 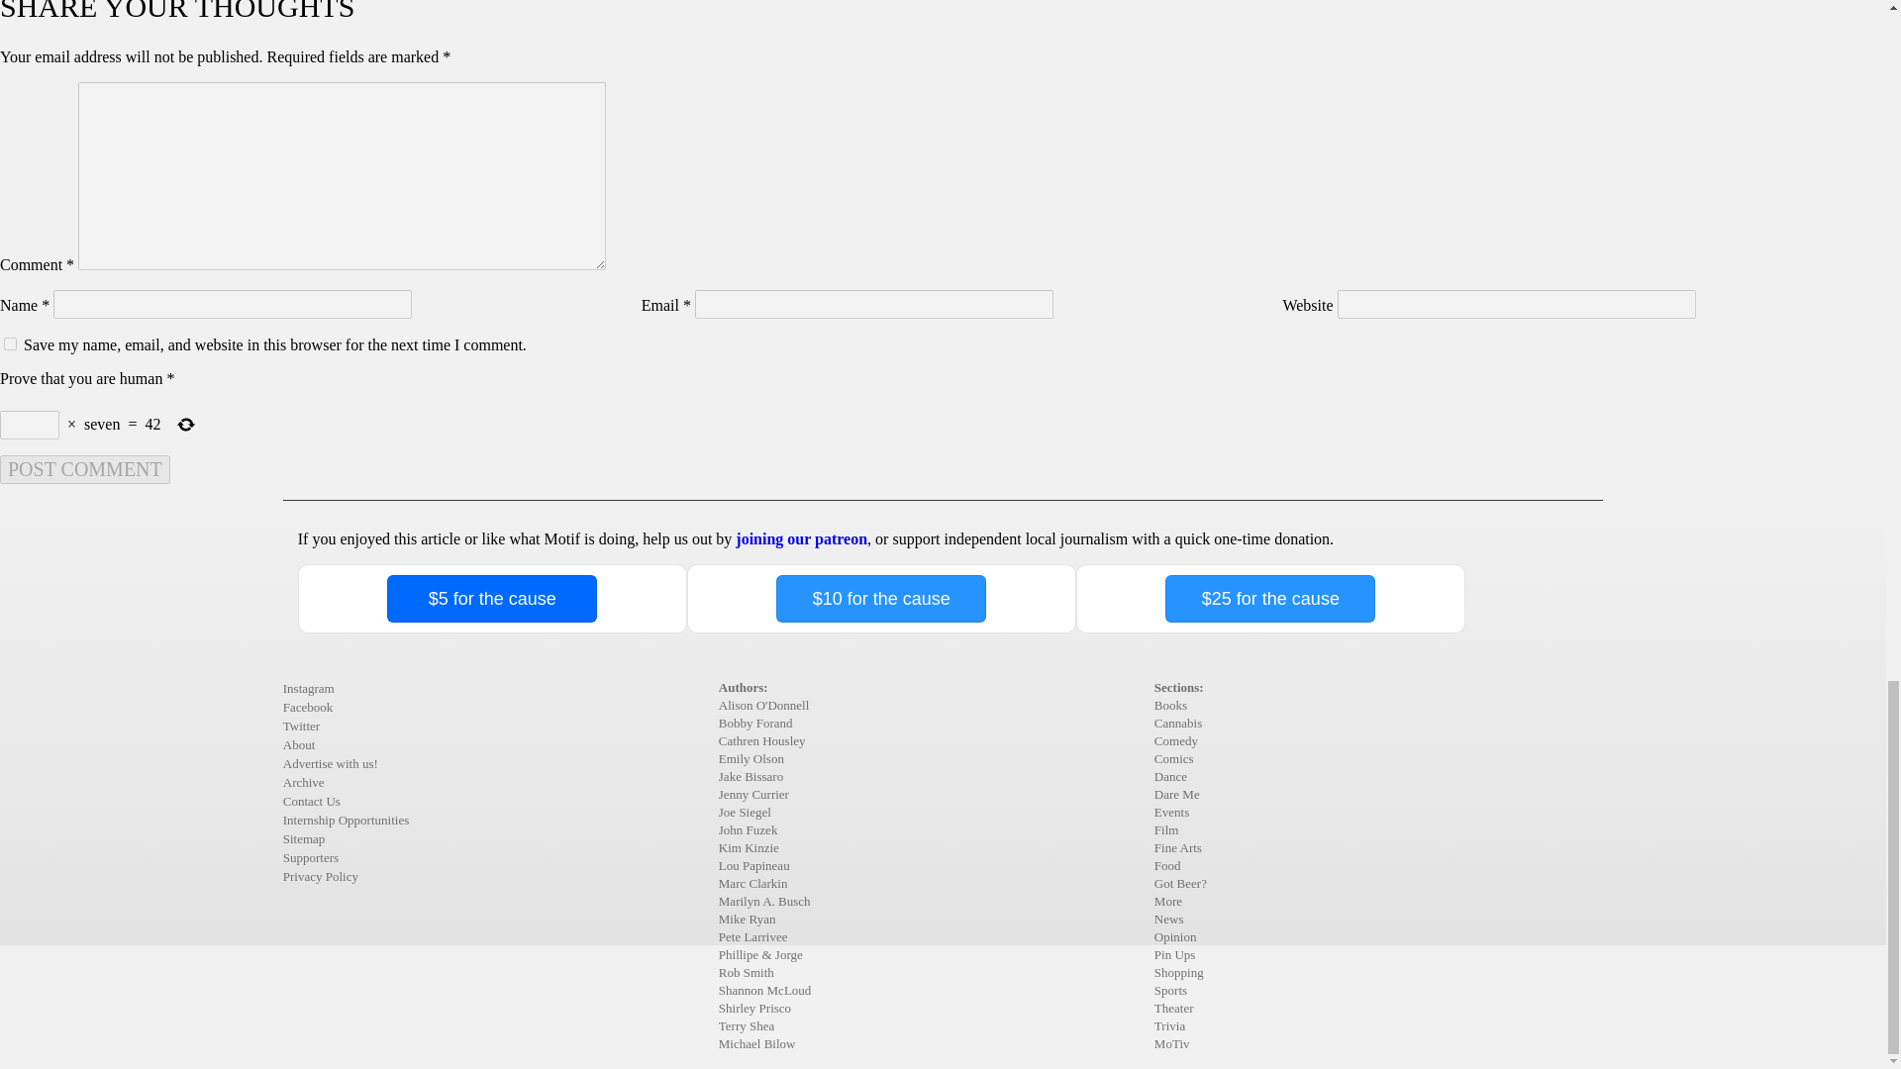 What do you see at coordinates (763, 705) in the screenshot?
I see `Posts by Alison O'Donnell` at bounding box center [763, 705].